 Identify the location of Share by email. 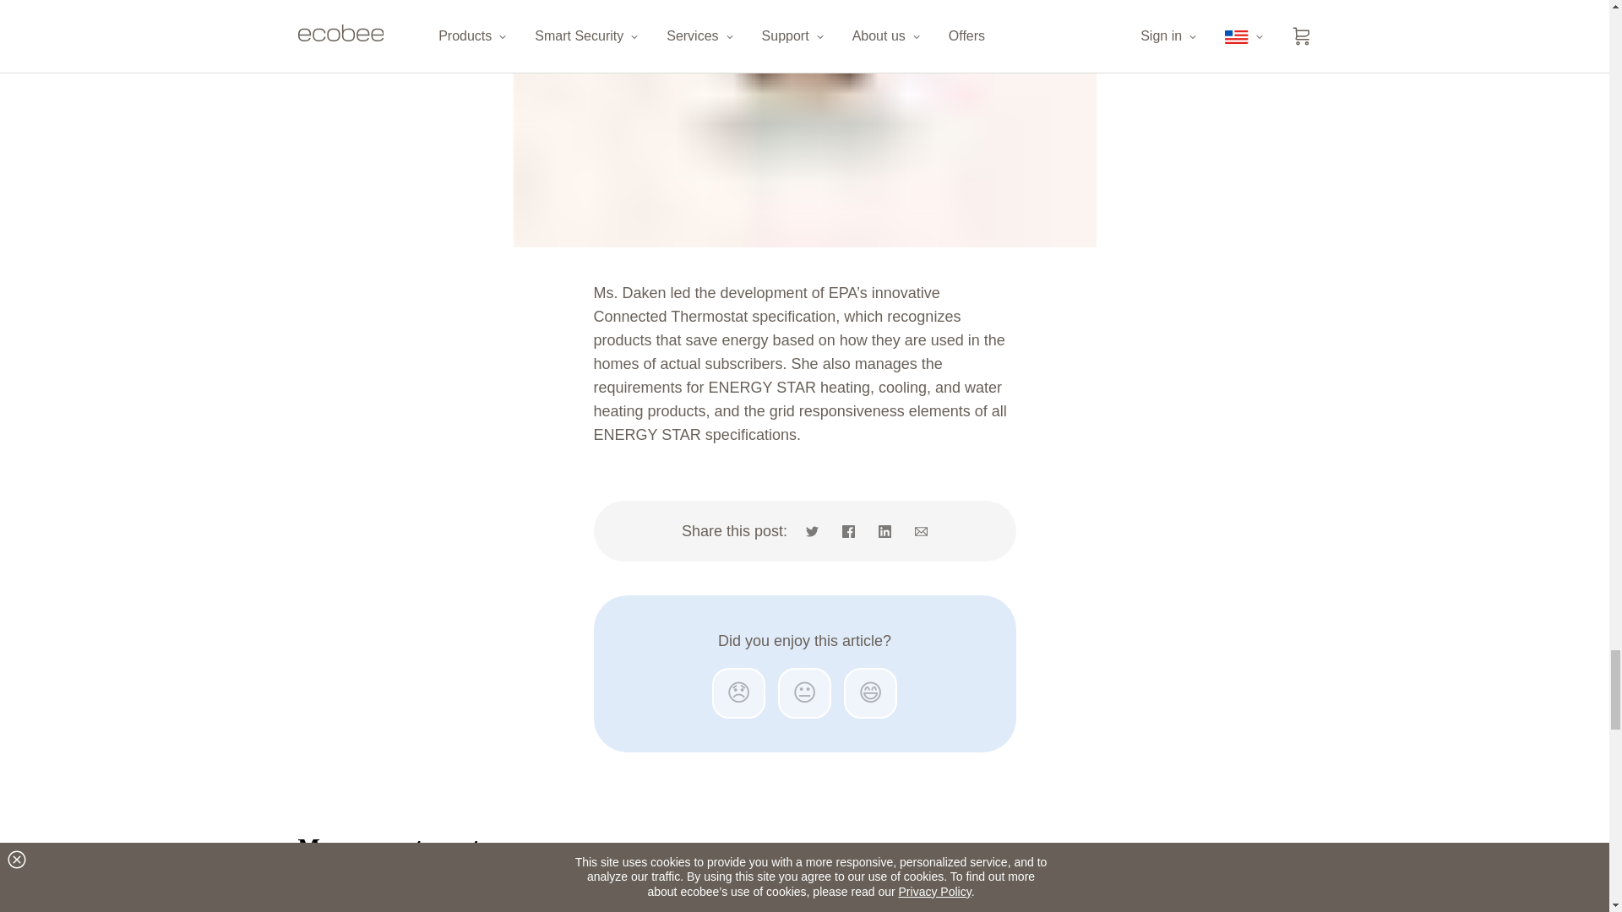
(916, 530).